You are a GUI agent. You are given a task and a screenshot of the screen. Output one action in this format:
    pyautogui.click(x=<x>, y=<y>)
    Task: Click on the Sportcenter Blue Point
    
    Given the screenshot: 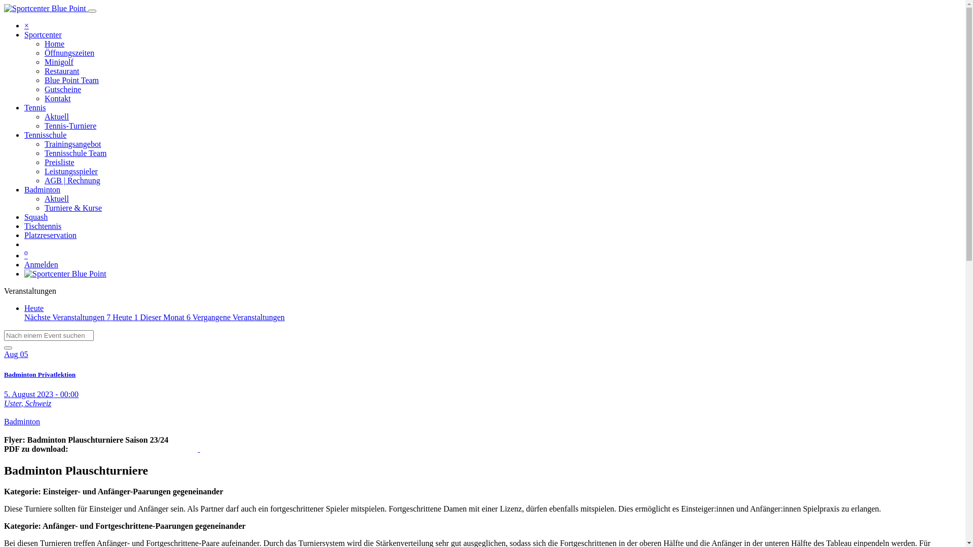 What is the action you would take?
    pyautogui.click(x=45, y=8)
    